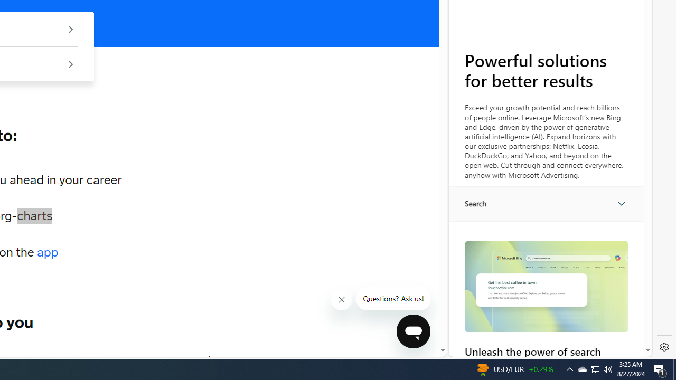 Image resolution: width=676 pixels, height=380 pixels. I want to click on AutomationID: search, so click(546, 204).